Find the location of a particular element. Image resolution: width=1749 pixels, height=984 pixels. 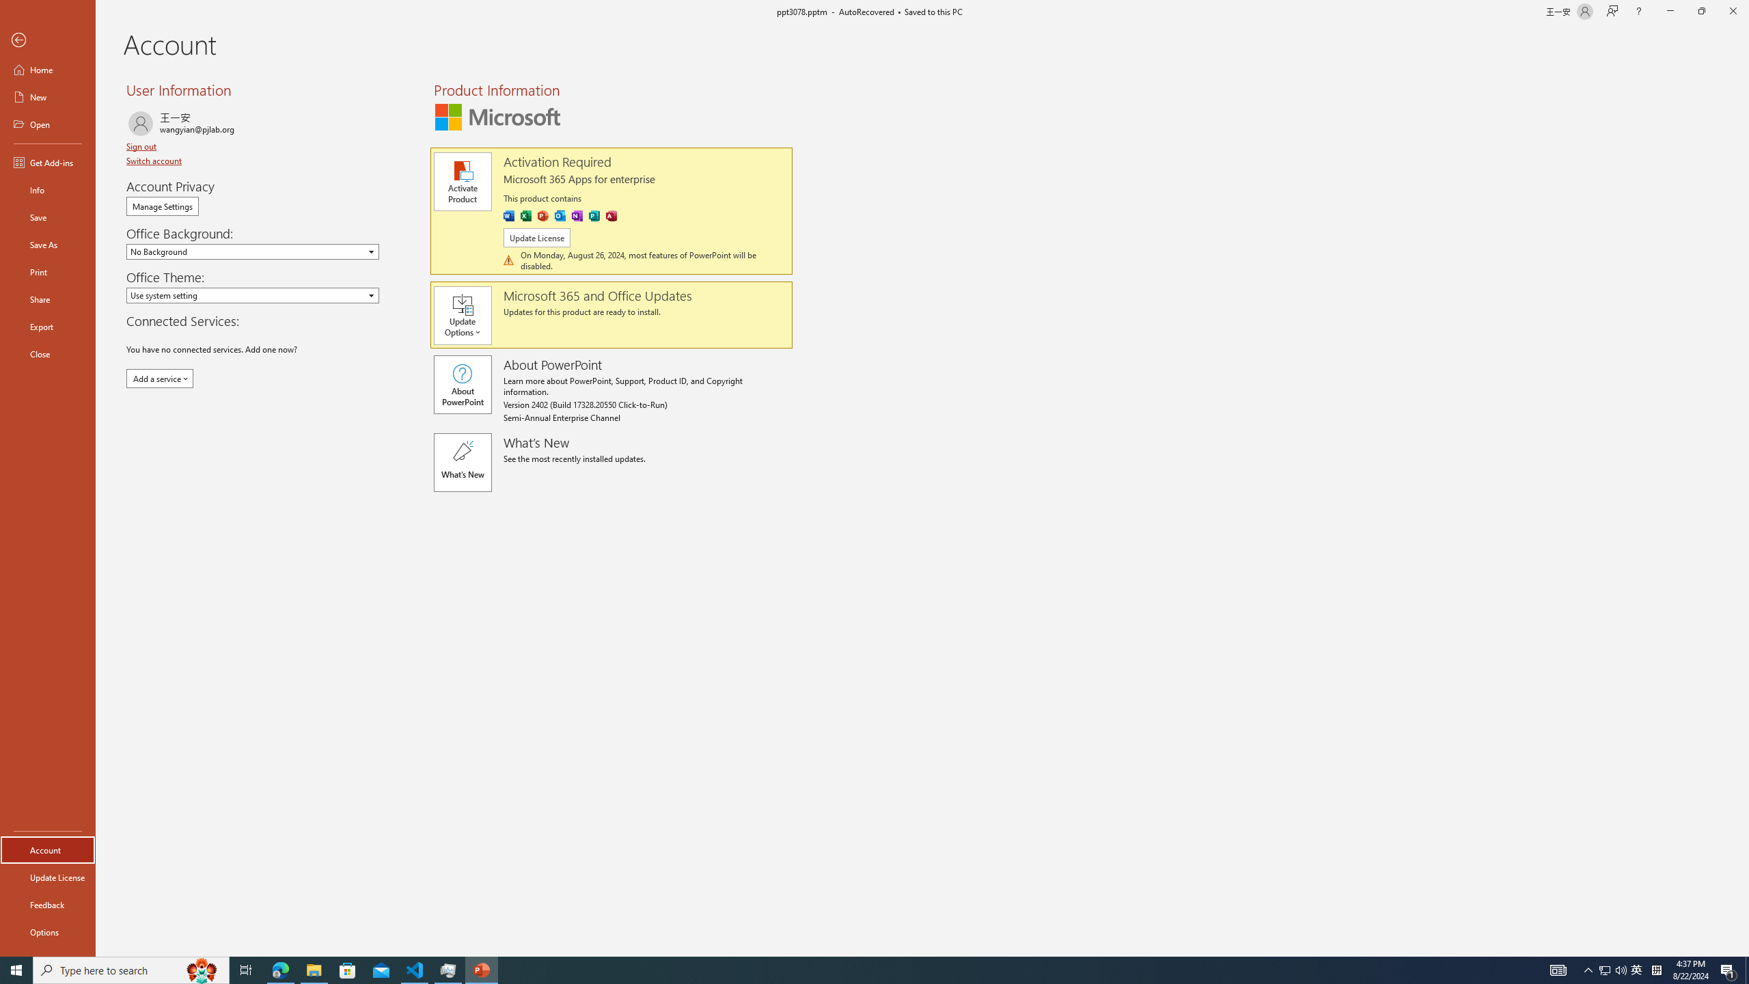

Character Border is located at coordinates (450, 94).